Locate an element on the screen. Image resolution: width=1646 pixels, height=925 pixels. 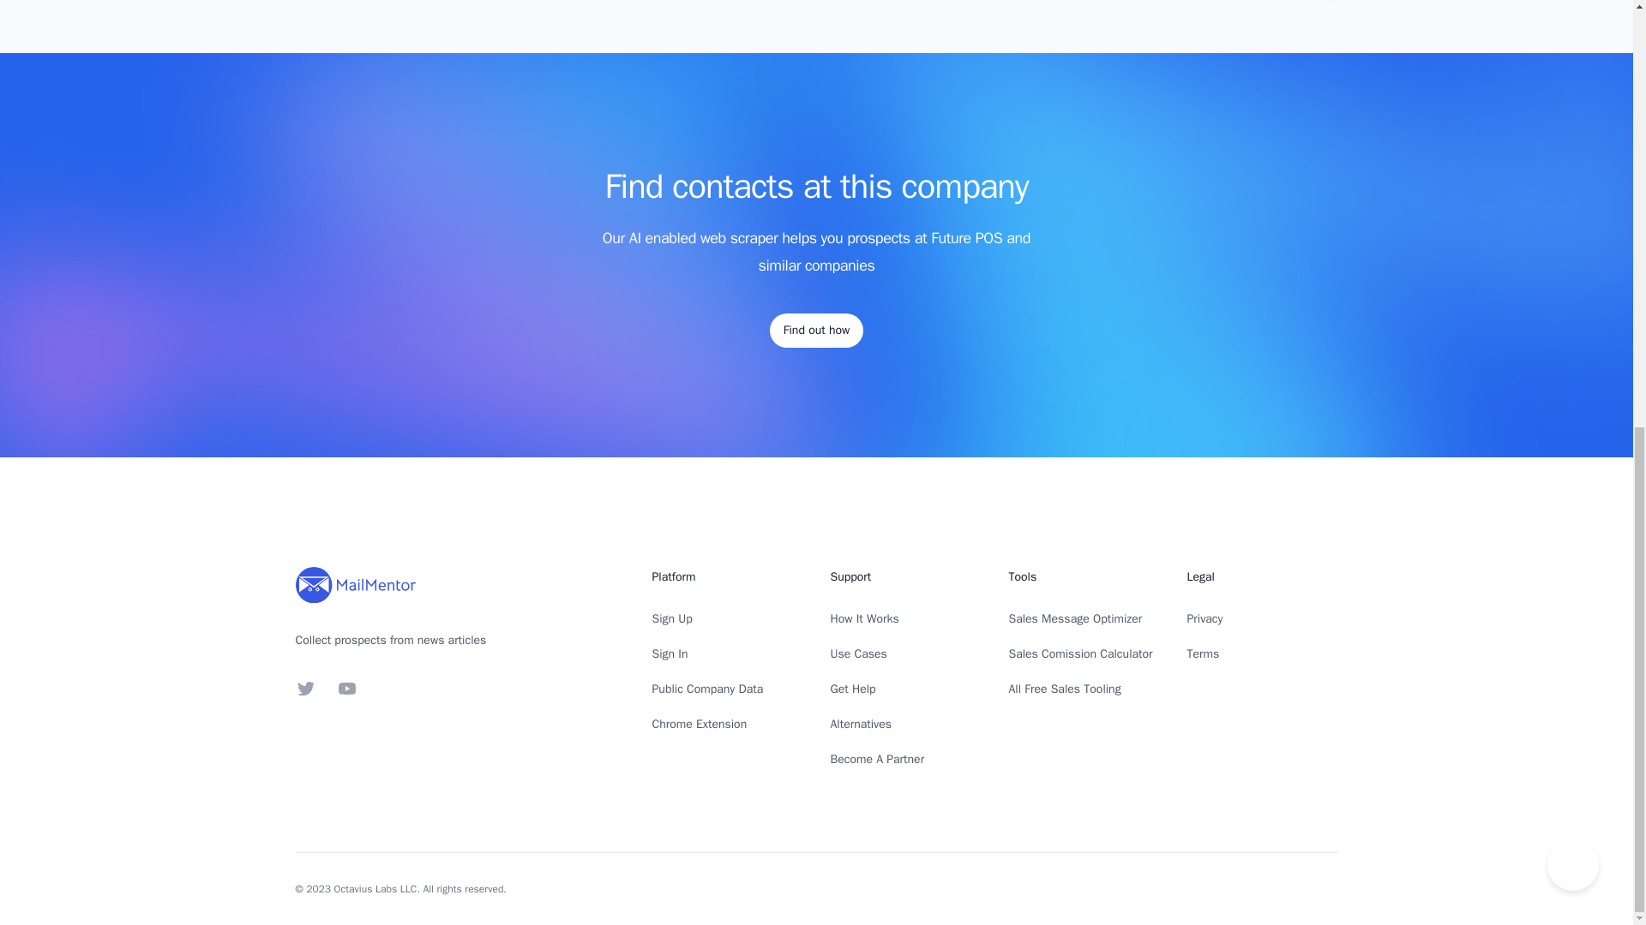
Privacy is located at coordinates (1204, 618).